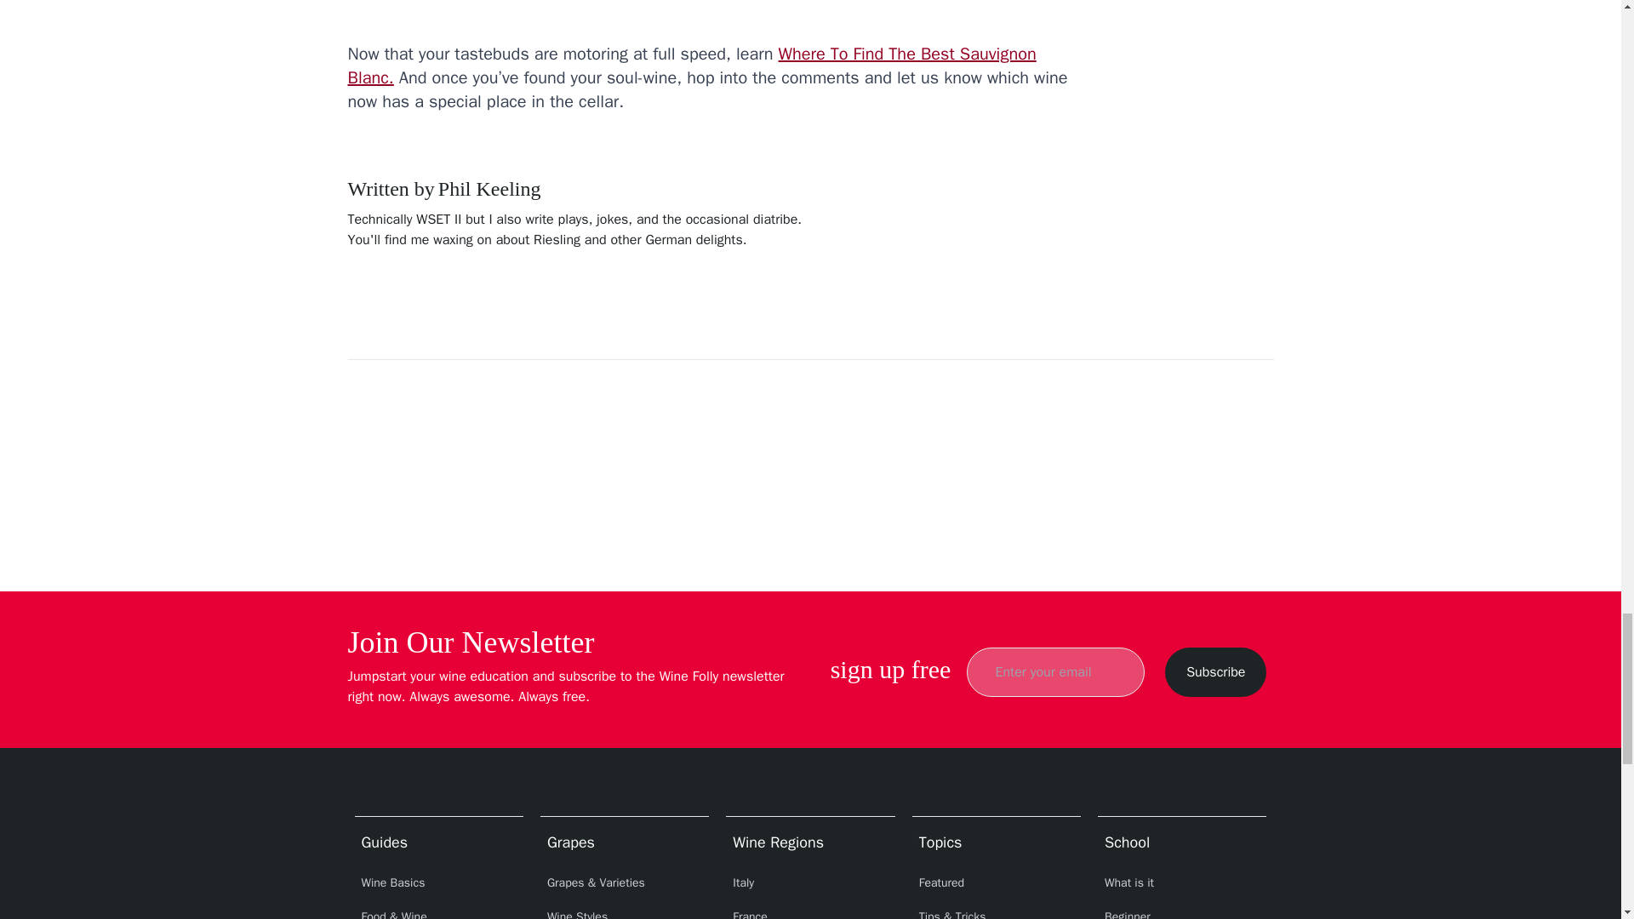 This screenshot has height=919, width=1634. Describe the element at coordinates (691, 65) in the screenshot. I see `Where To Find The Best Sauvignon Blanc.` at that location.